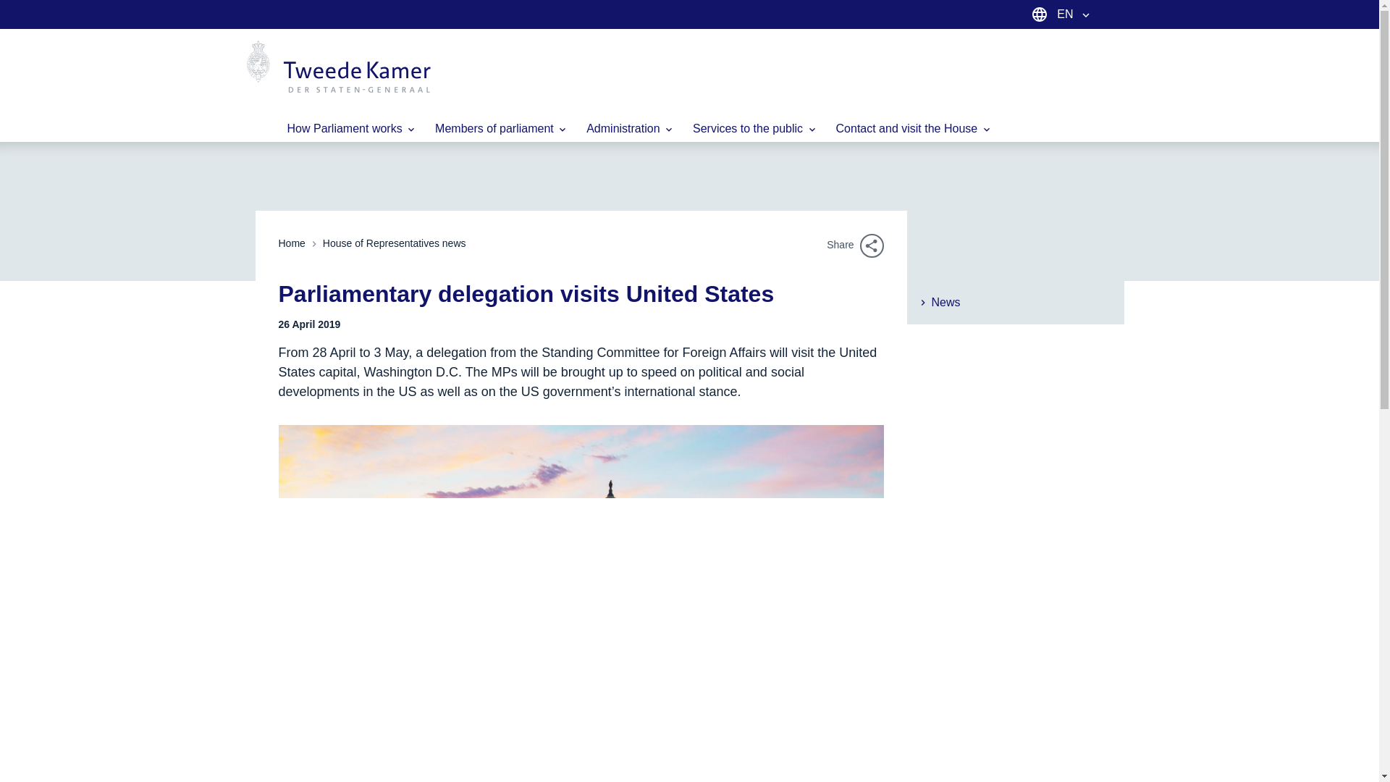 This screenshot has width=1390, height=782. Describe the element at coordinates (755, 128) in the screenshot. I see `Services to the public` at that location.